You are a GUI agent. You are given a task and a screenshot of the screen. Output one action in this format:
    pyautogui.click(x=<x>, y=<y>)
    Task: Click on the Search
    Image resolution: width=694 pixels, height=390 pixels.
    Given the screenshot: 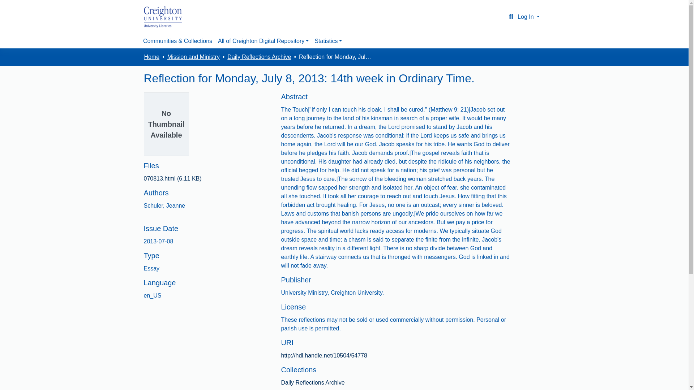 What is the action you would take?
    pyautogui.click(x=511, y=17)
    